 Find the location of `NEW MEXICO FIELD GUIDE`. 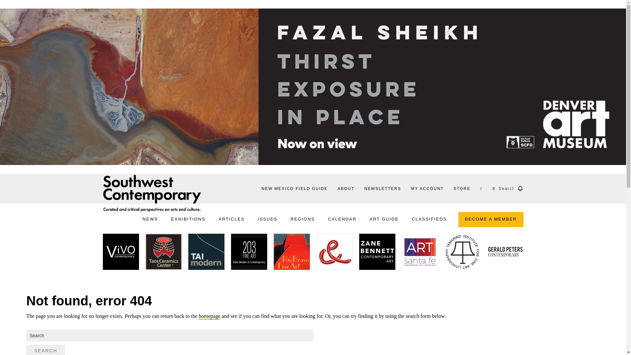

NEW MEXICO FIELD GUIDE is located at coordinates (294, 189).